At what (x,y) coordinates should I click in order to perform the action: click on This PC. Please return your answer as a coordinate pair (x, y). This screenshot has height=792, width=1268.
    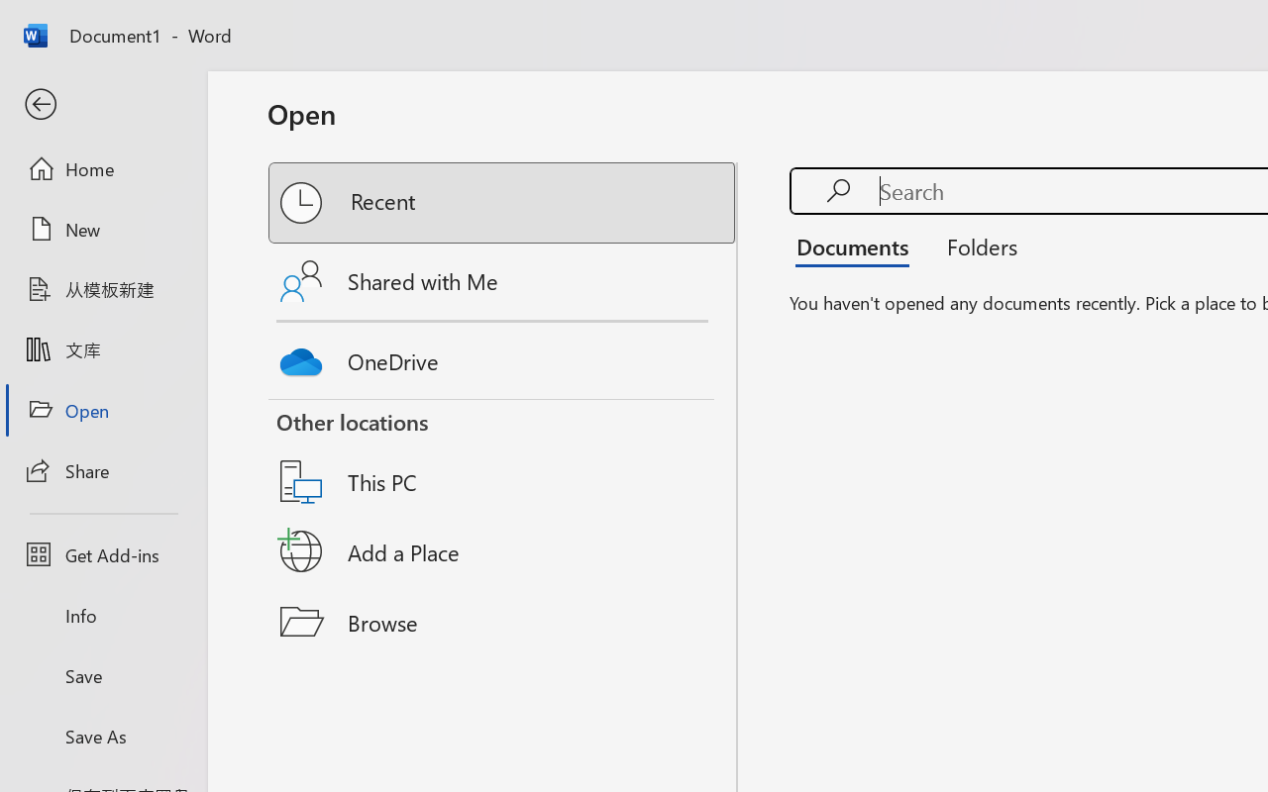
    Looking at the image, I should click on (503, 456).